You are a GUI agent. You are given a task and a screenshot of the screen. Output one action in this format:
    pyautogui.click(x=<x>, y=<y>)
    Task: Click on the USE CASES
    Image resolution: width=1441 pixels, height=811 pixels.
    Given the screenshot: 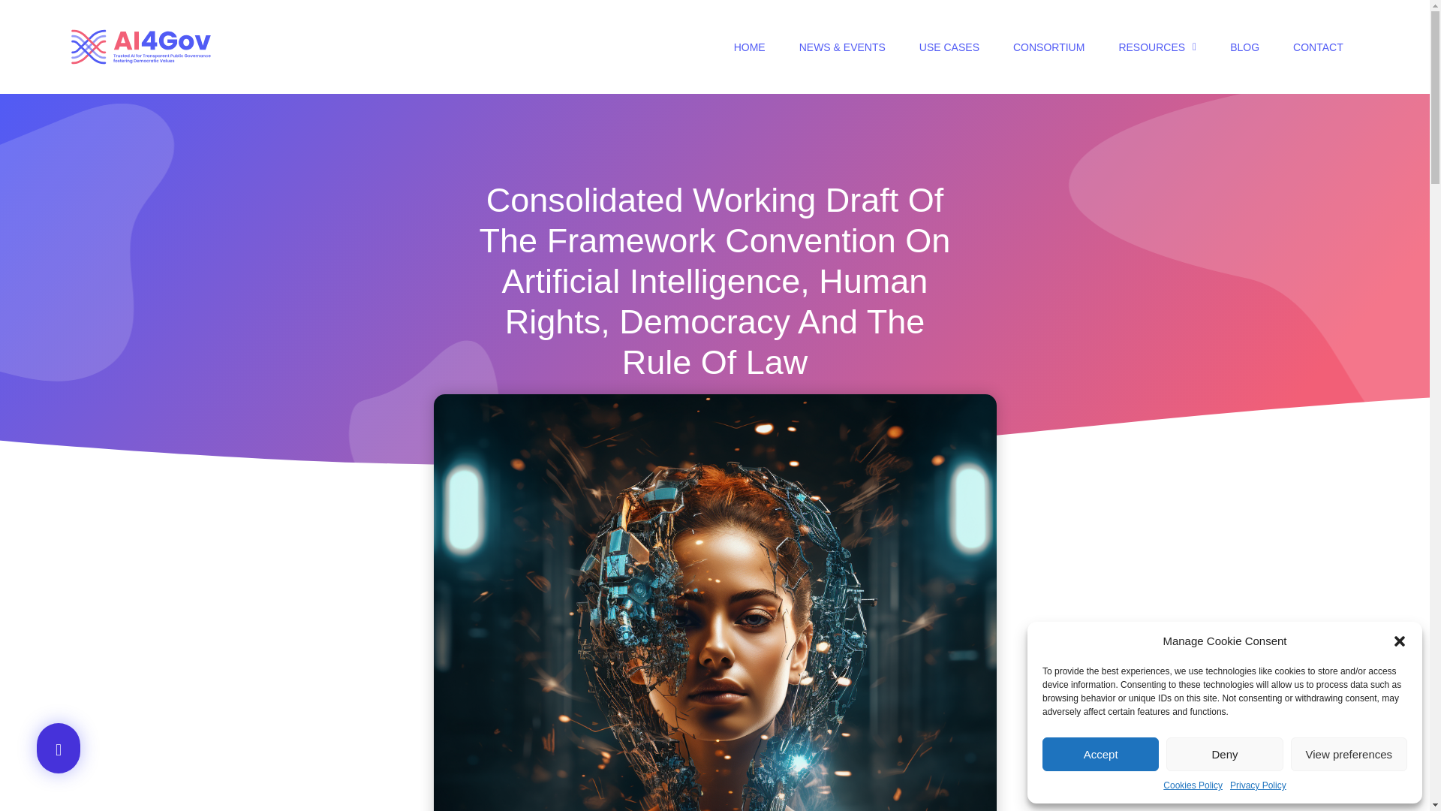 What is the action you would take?
    pyautogui.click(x=949, y=47)
    